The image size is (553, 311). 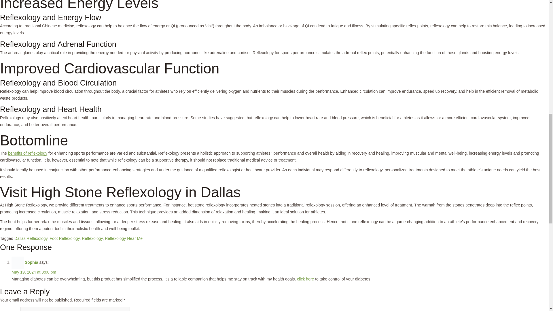 What do you see at coordinates (124, 238) in the screenshot?
I see `Reflexology Near Me` at bounding box center [124, 238].